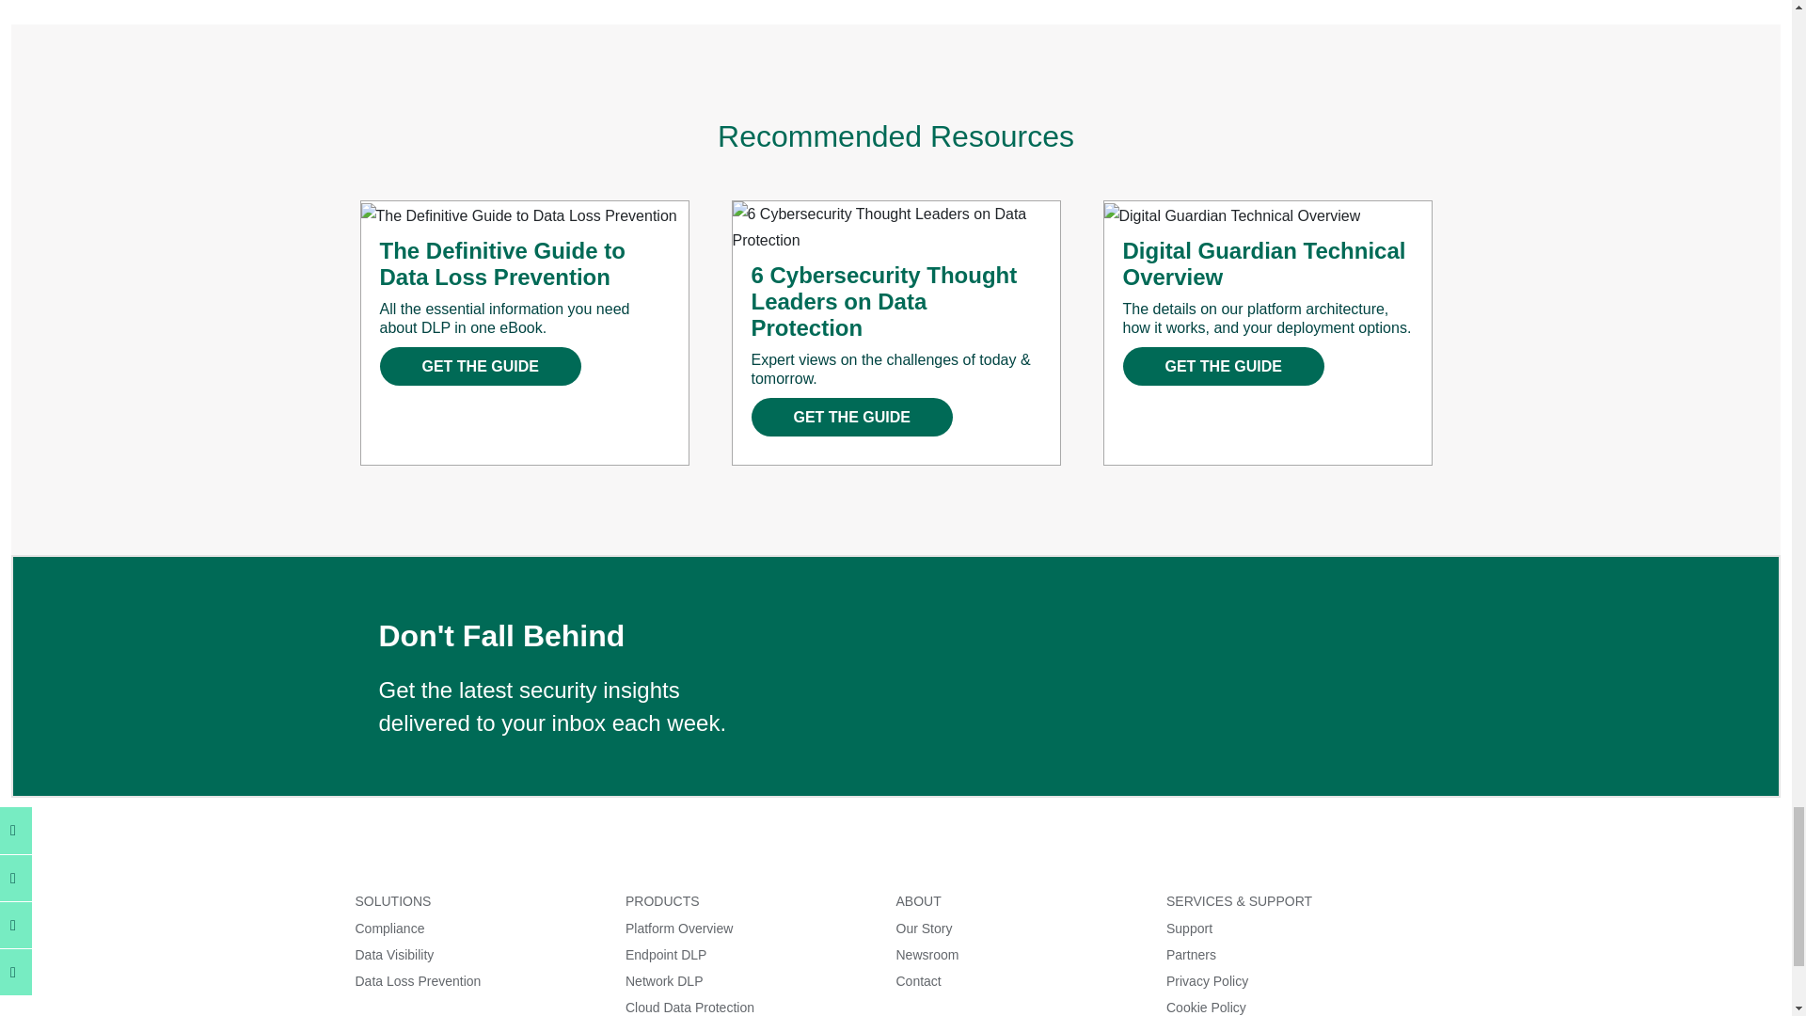  What do you see at coordinates (1232, 216) in the screenshot?
I see `Digital Guardian Technical Overview` at bounding box center [1232, 216].